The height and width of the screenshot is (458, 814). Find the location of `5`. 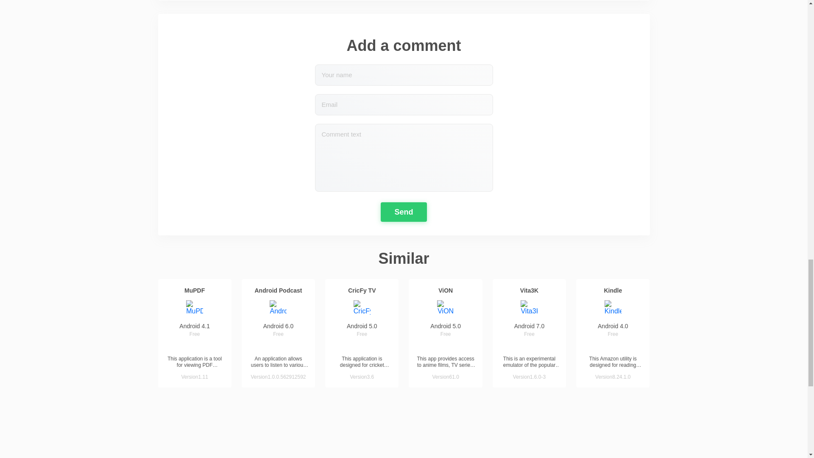

5 is located at coordinates (295, 346).